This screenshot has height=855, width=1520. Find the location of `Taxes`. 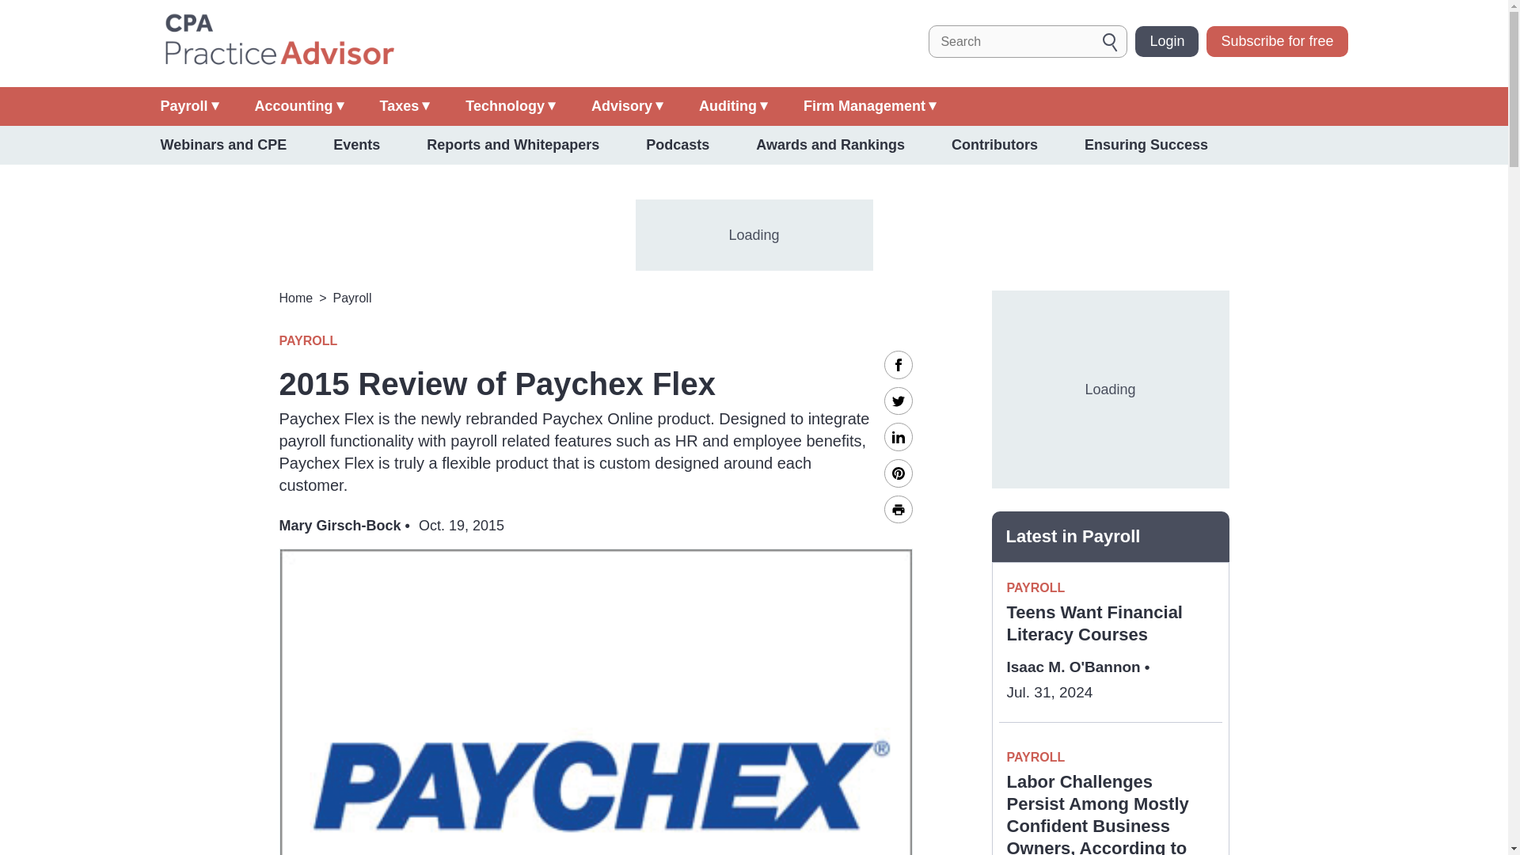

Taxes is located at coordinates (405, 106).